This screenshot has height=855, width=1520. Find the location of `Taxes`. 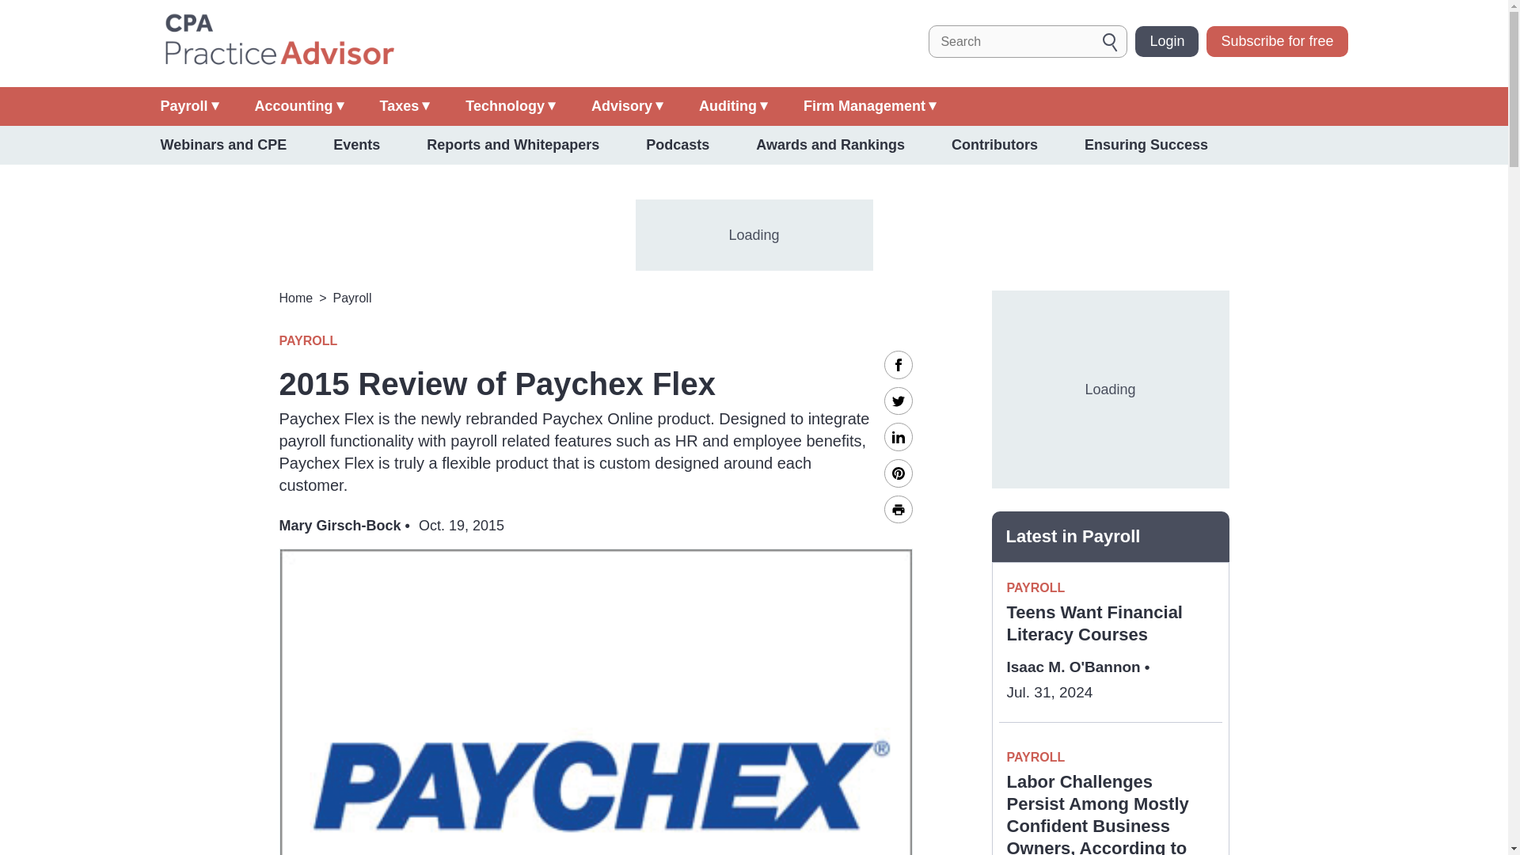

Taxes is located at coordinates (405, 106).